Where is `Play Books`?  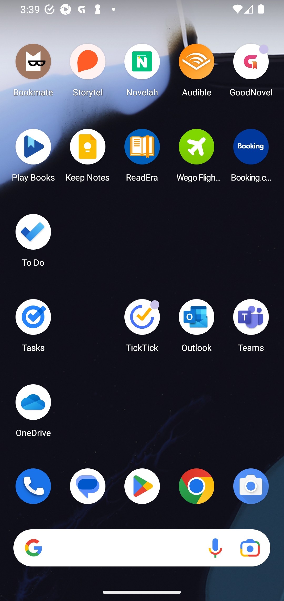
Play Books is located at coordinates (33, 157).